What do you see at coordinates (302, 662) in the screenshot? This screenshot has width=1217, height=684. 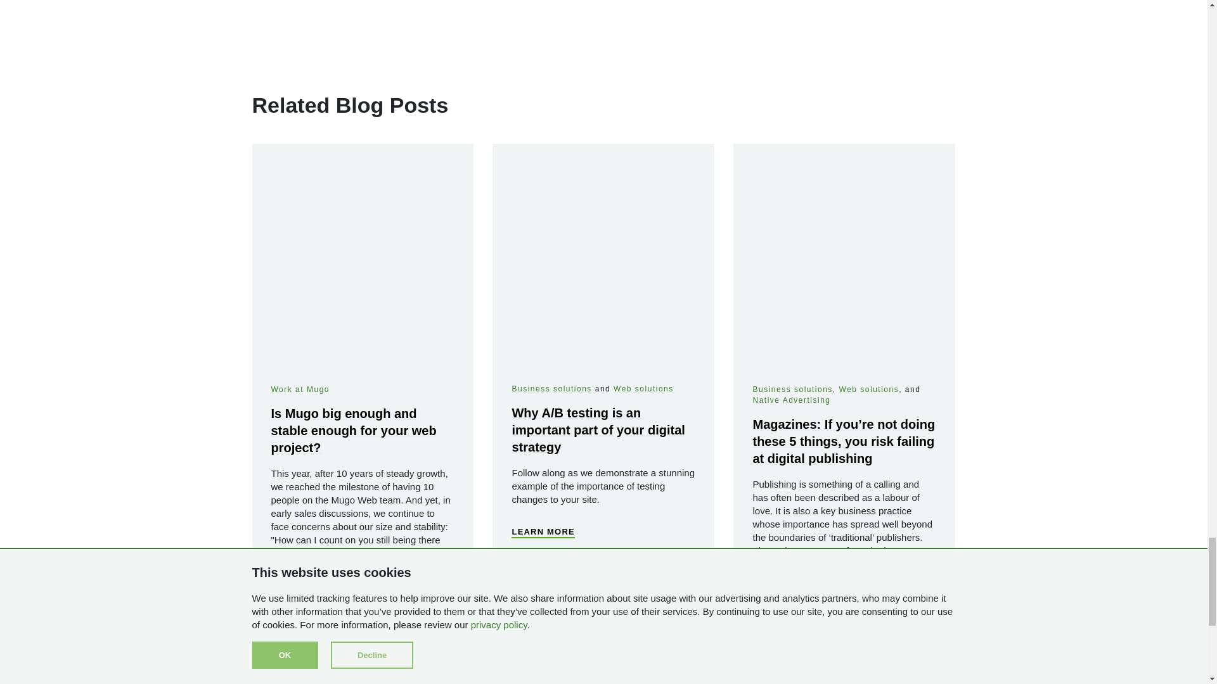 I see `LEARN MORE` at bounding box center [302, 662].